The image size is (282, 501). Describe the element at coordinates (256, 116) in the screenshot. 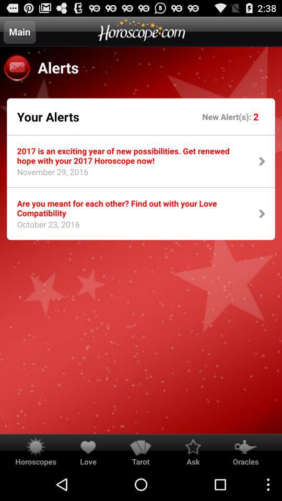

I see `click the 2 icon` at that location.